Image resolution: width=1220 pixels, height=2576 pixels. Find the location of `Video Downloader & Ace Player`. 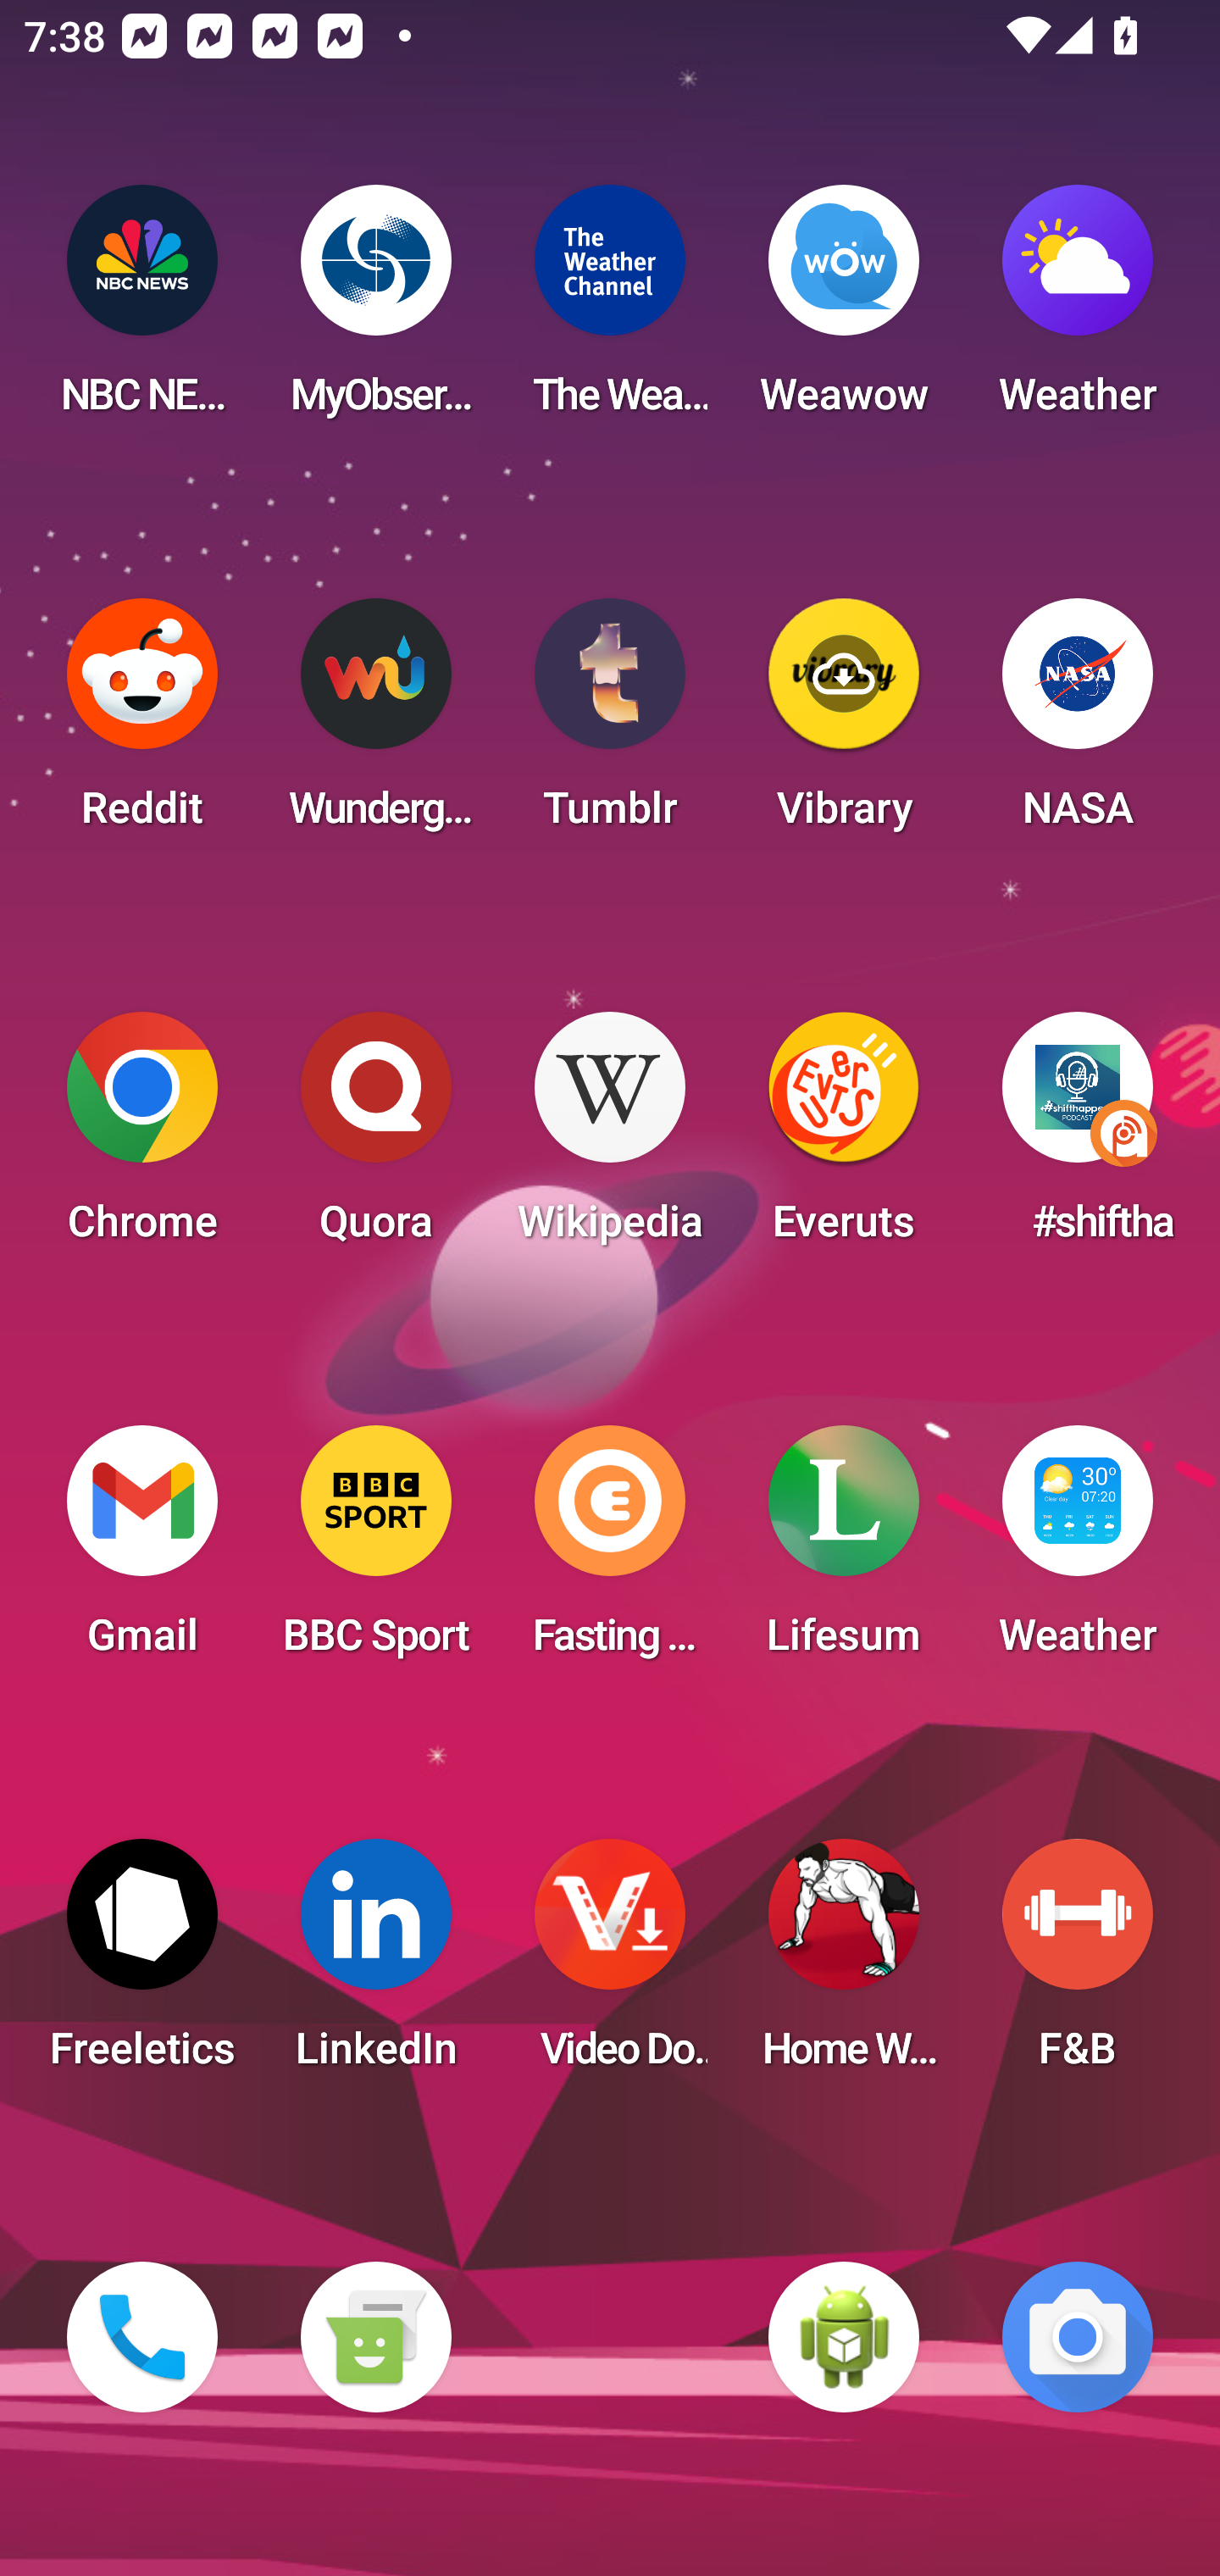

Video Downloader & Ace Player is located at coordinates (610, 1964).